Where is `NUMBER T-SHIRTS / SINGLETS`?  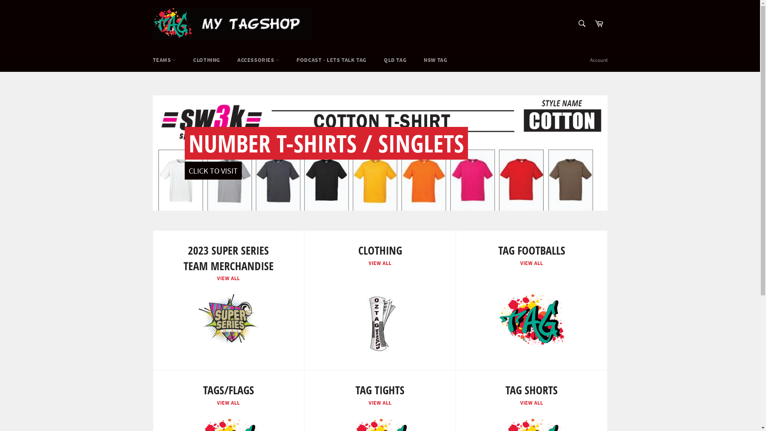 NUMBER T-SHIRTS / SINGLETS is located at coordinates (326, 143).